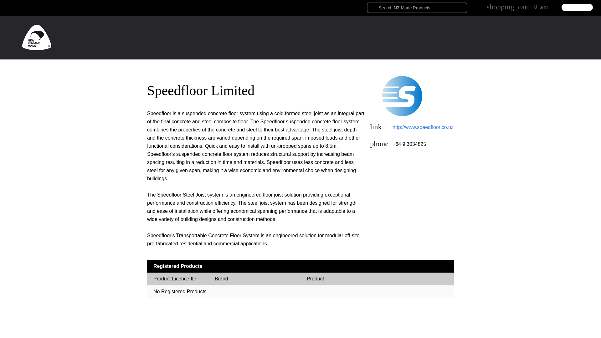 This screenshot has width=601, height=338. Describe the element at coordinates (577, 7) in the screenshot. I see `LOGIN` at that location.